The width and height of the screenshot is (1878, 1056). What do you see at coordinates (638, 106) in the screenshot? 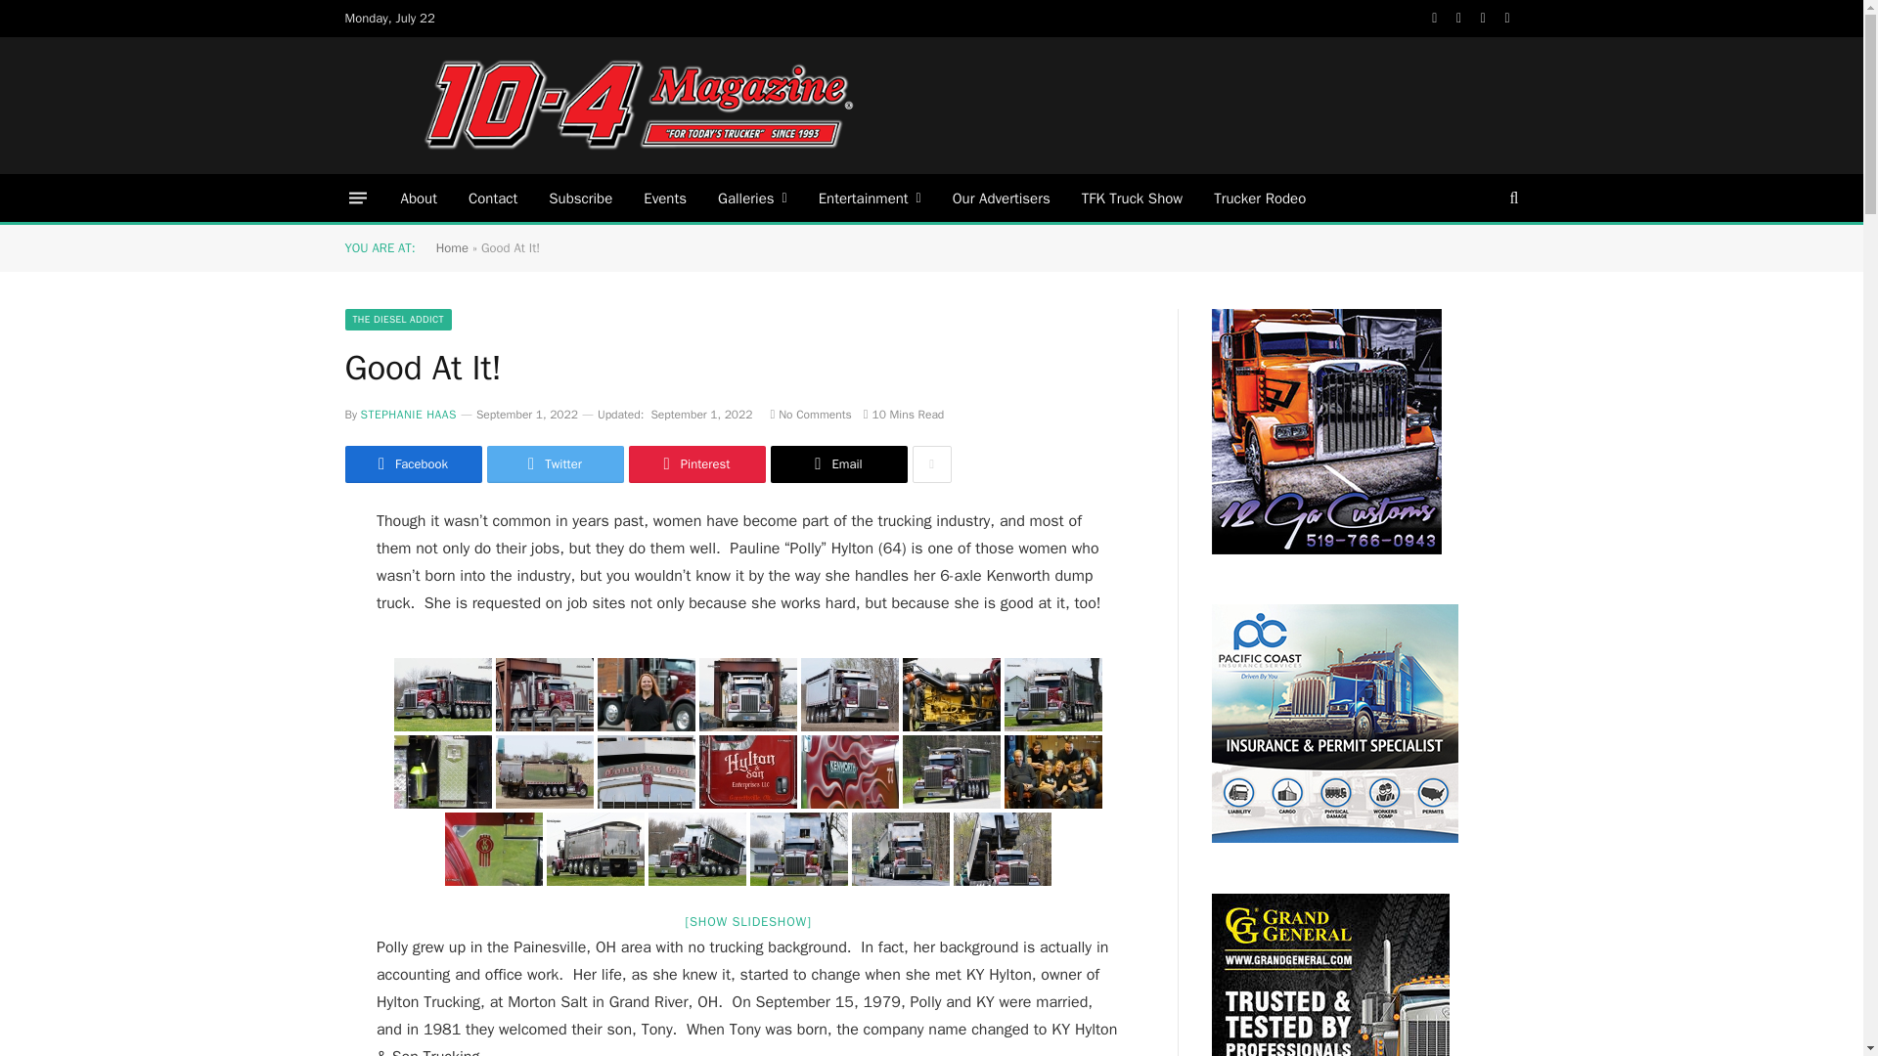
I see `10-4 Magazine` at bounding box center [638, 106].